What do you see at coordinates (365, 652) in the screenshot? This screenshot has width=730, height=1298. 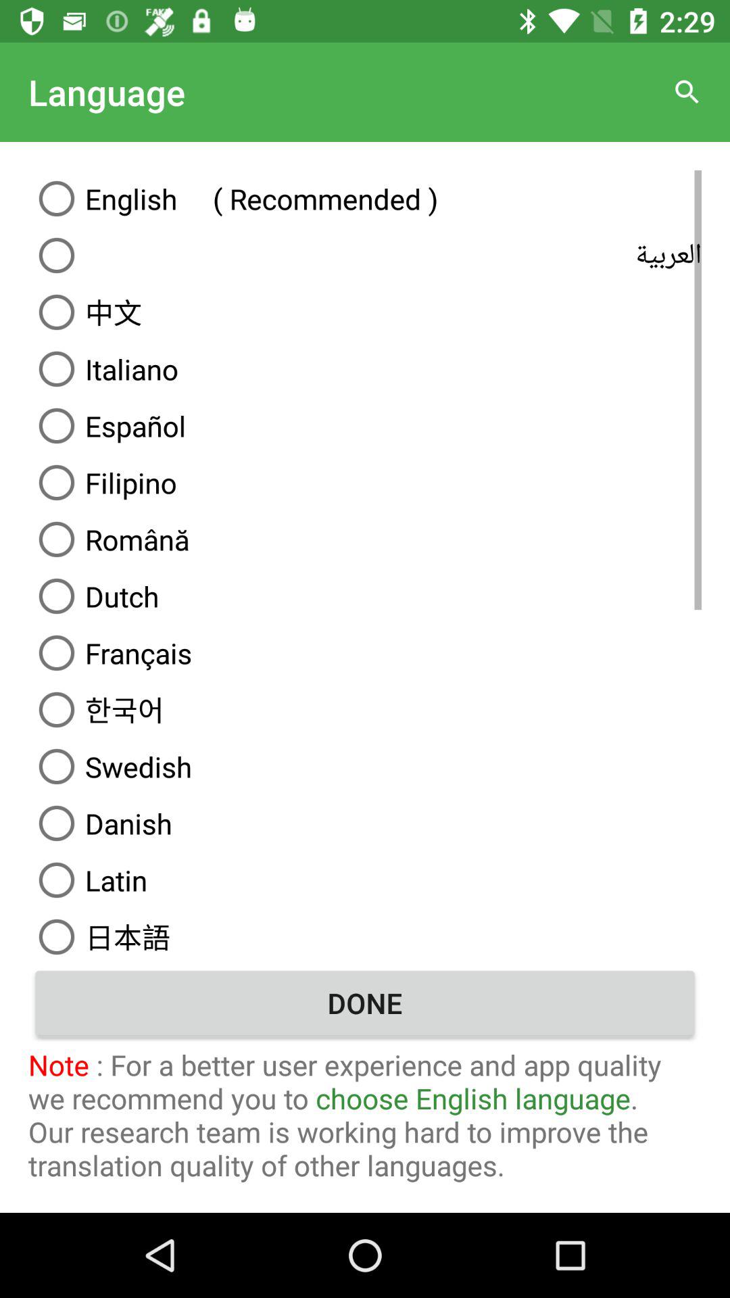 I see `press icon below dutch item` at bounding box center [365, 652].